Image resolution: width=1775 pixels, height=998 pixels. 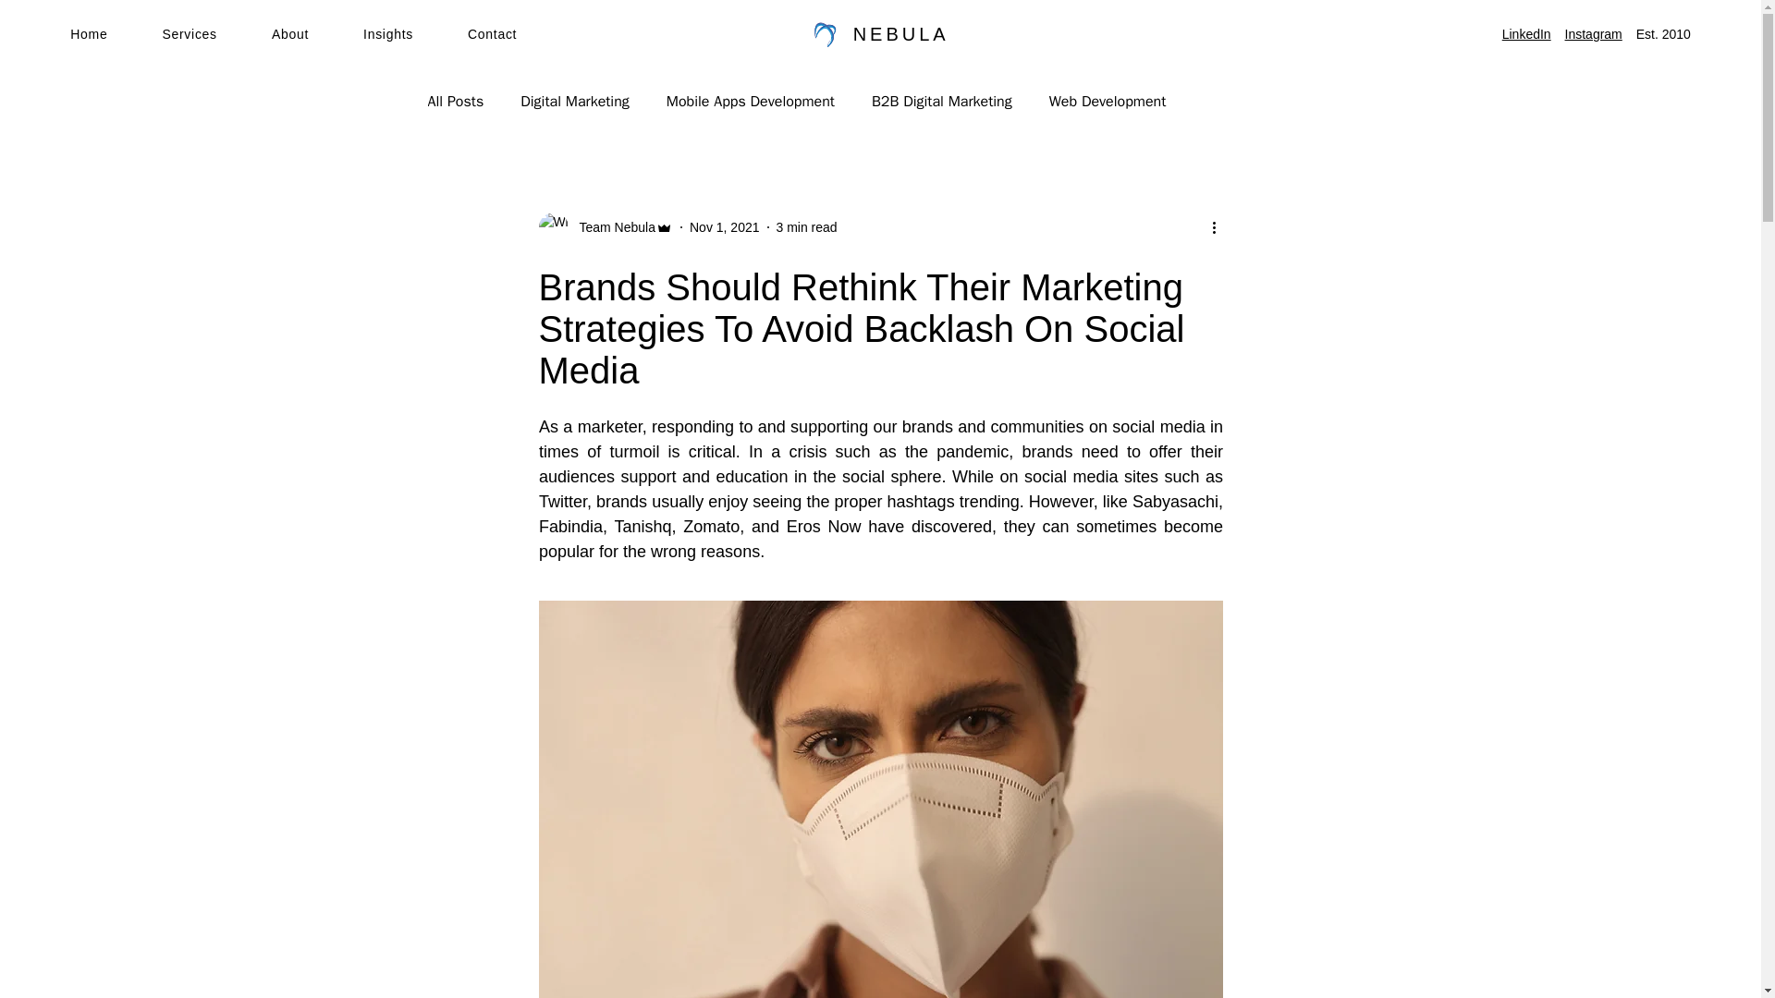 What do you see at coordinates (901, 33) in the screenshot?
I see `NEBULA` at bounding box center [901, 33].